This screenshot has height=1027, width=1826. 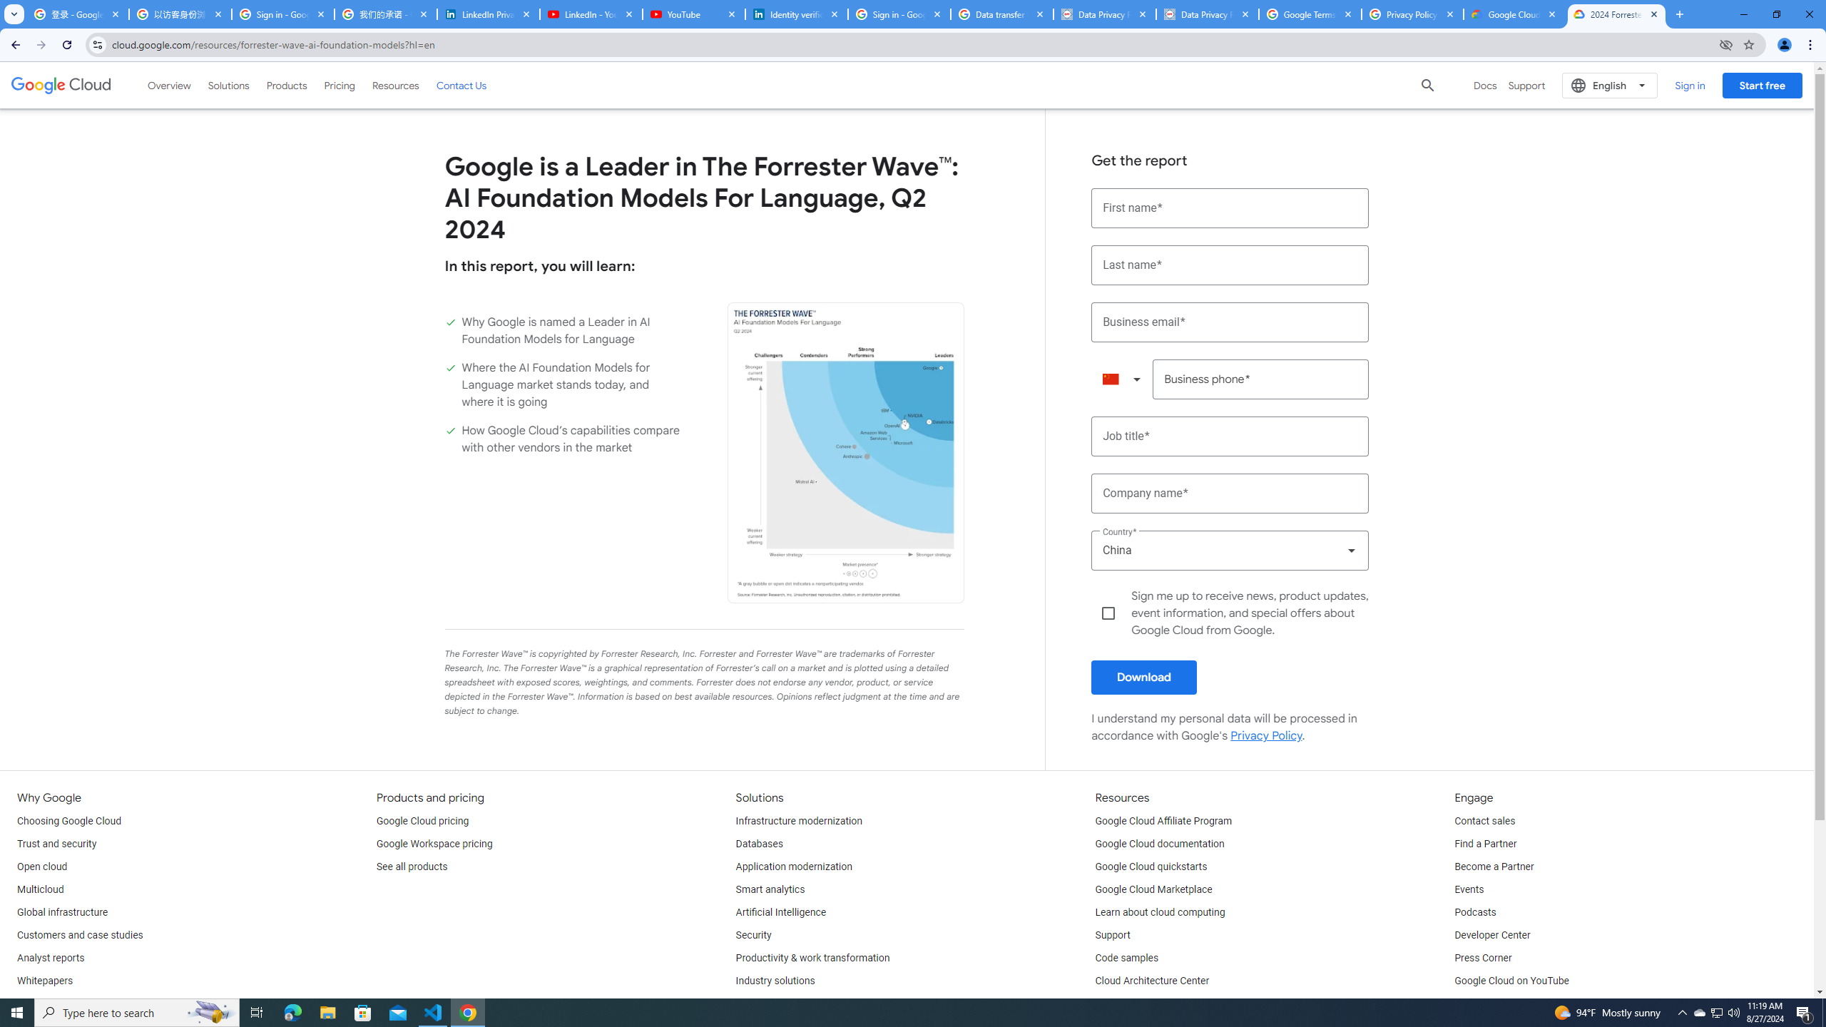 I want to click on Blog, so click(x=26, y=1004).